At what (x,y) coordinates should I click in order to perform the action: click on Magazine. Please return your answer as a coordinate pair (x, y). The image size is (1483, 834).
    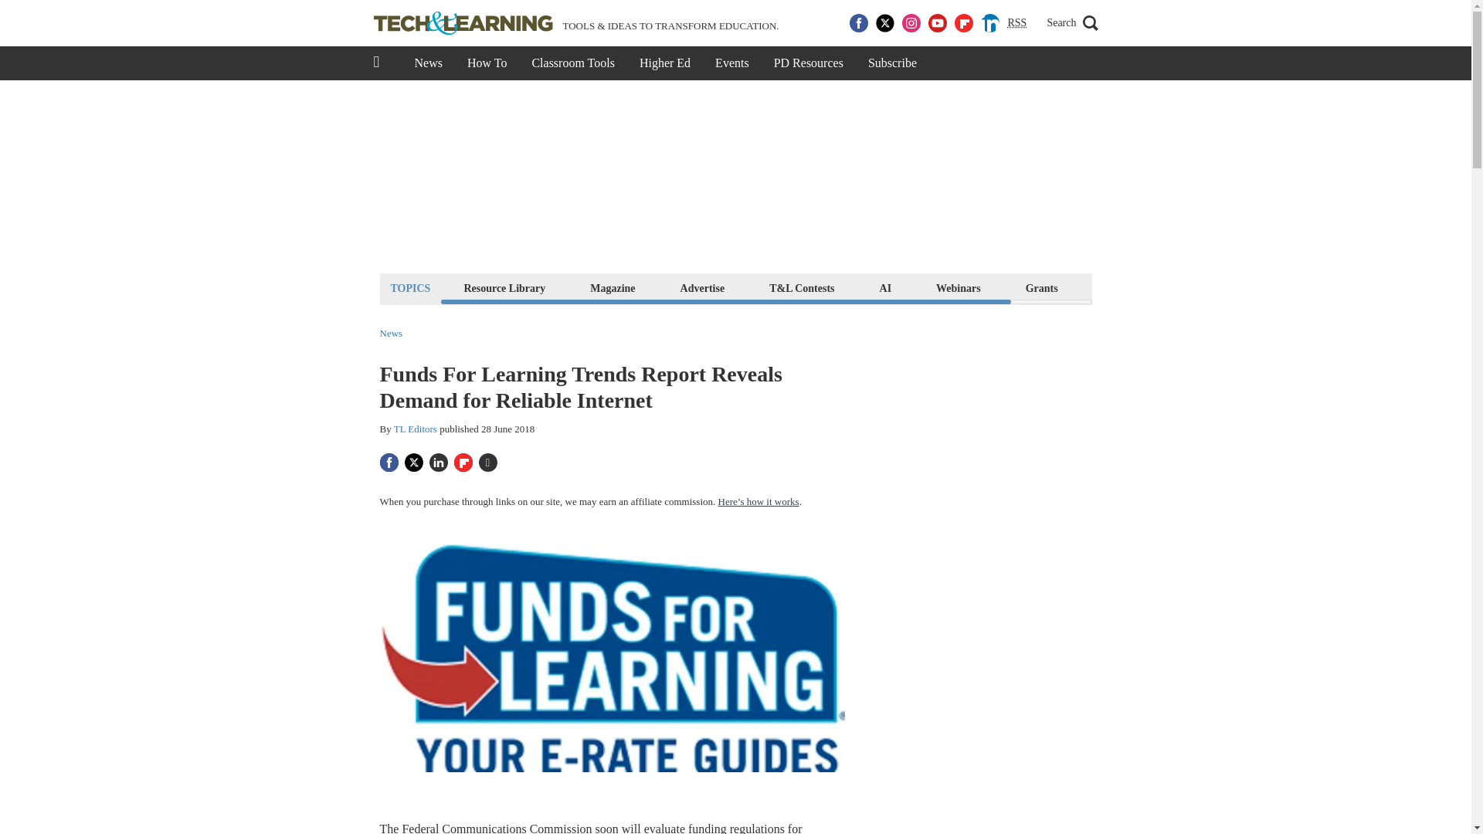
    Looking at the image, I should click on (612, 287).